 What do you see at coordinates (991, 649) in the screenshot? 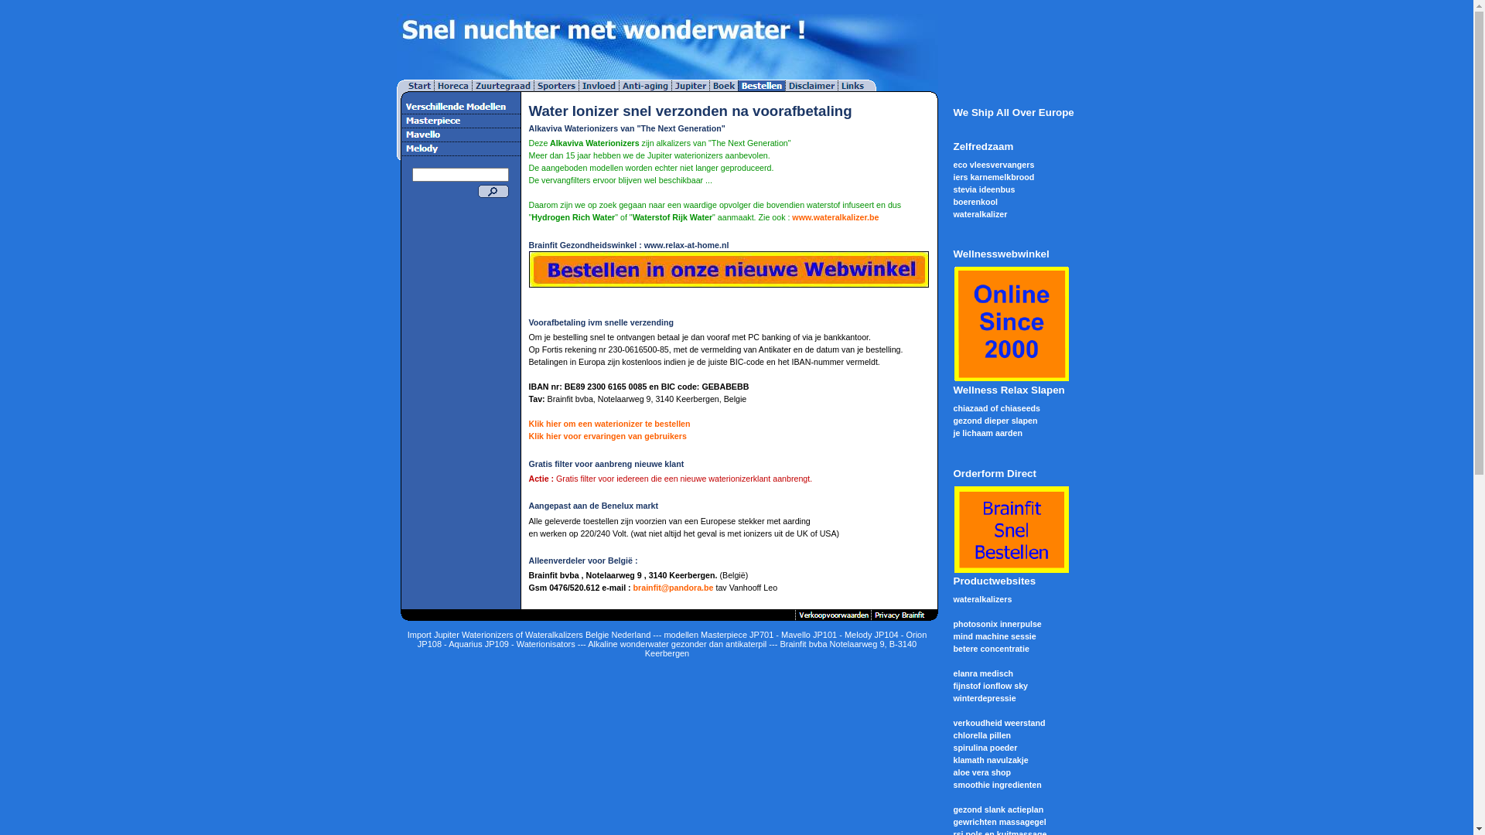
I see `betere concentratie` at bounding box center [991, 649].